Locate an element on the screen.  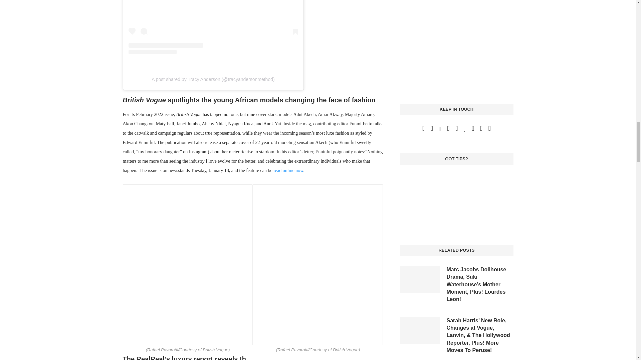
read online now is located at coordinates (288, 171).